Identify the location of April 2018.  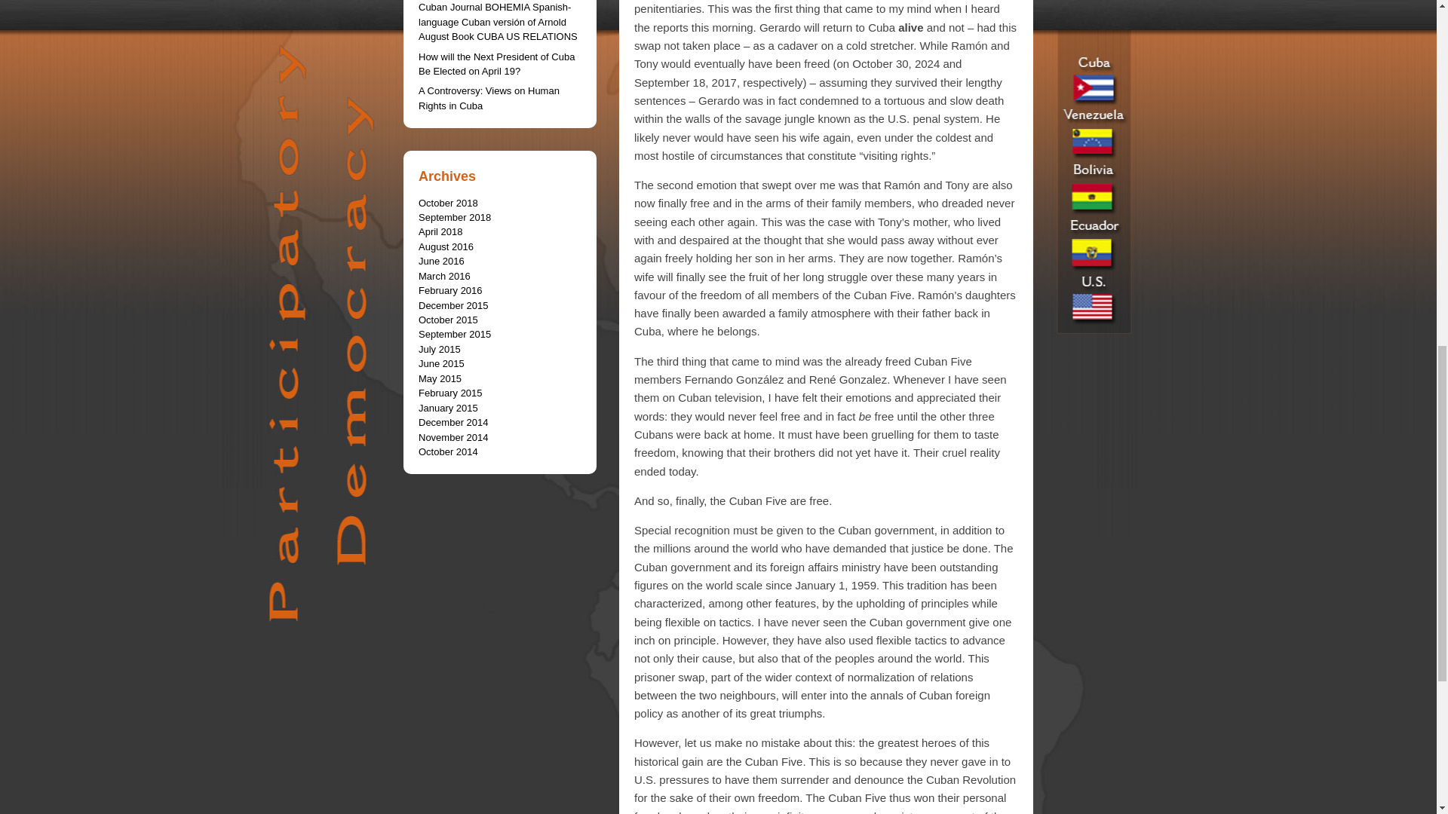
(440, 232).